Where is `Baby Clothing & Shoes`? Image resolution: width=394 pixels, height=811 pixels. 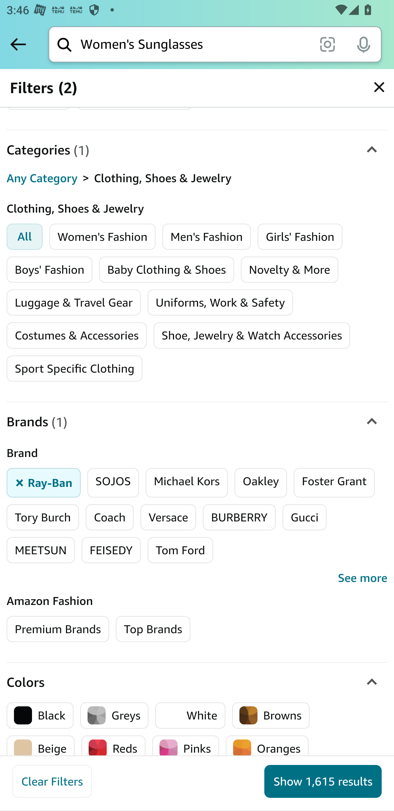 Baby Clothing & Shoes is located at coordinates (167, 270).